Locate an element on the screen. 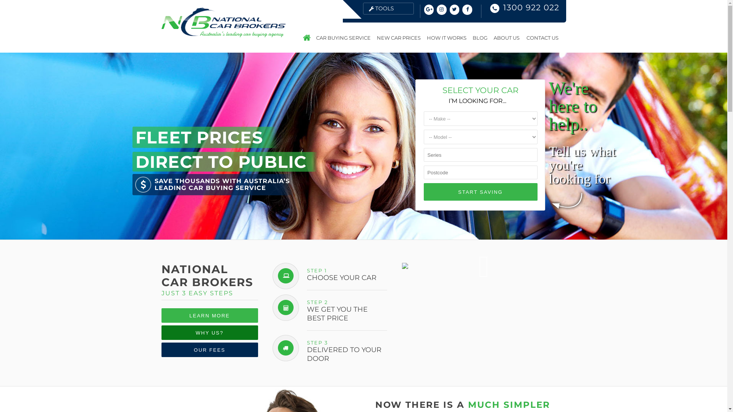 The height and width of the screenshot is (412, 733). LEARN MORE is located at coordinates (209, 315).